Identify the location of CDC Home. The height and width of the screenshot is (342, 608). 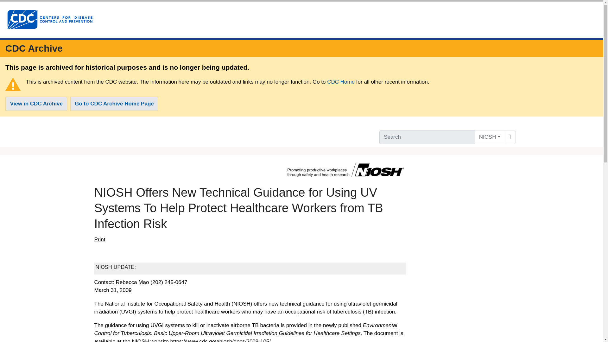
(341, 82).